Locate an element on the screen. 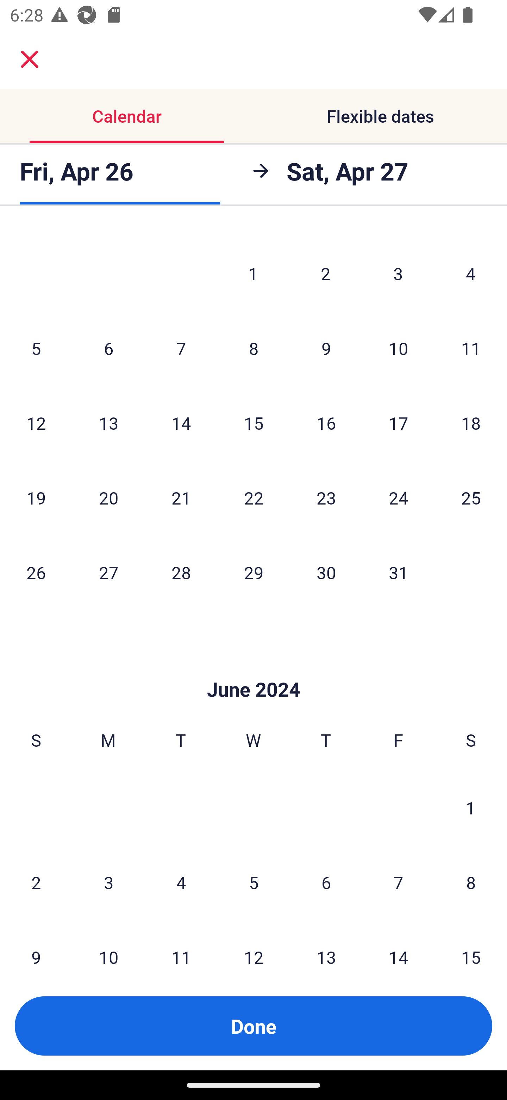  13 Monday, May 13, 2024 is located at coordinates (108, 423).